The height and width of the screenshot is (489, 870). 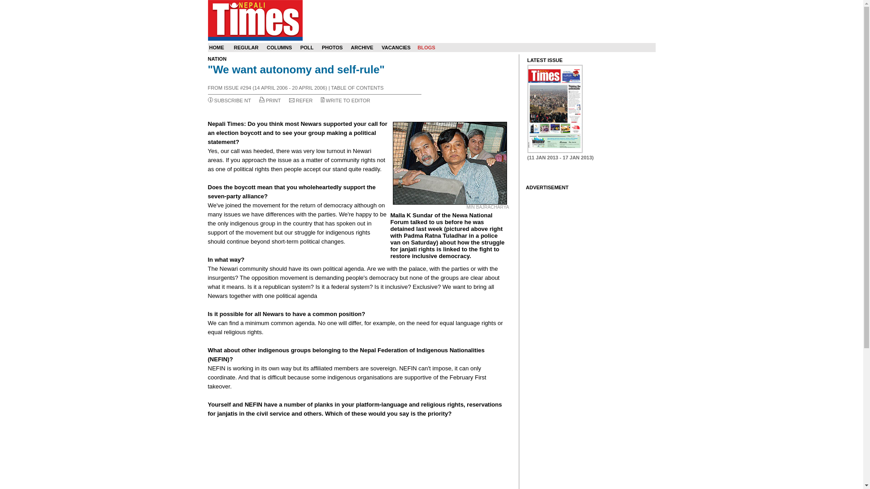 What do you see at coordinates (396, 48) in the screenshot?
I see `VACANCIES` at bounding box center [396, 48].